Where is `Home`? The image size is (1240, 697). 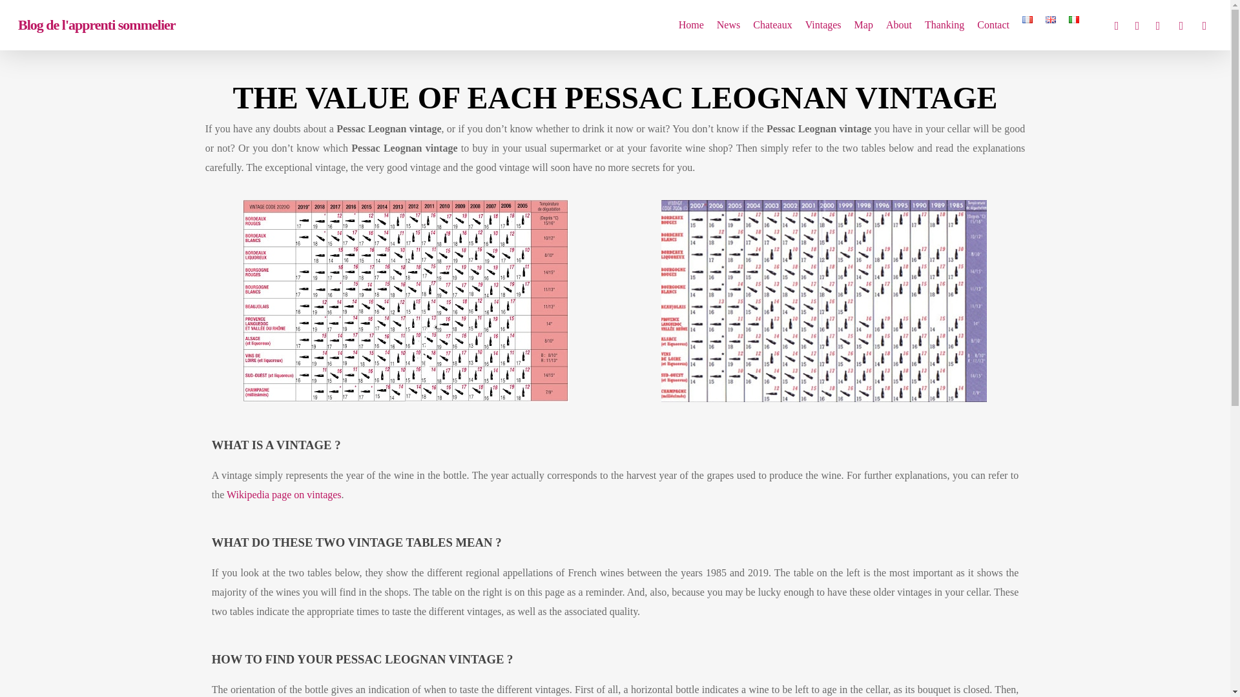
Home is located at coordinates (691, 25).